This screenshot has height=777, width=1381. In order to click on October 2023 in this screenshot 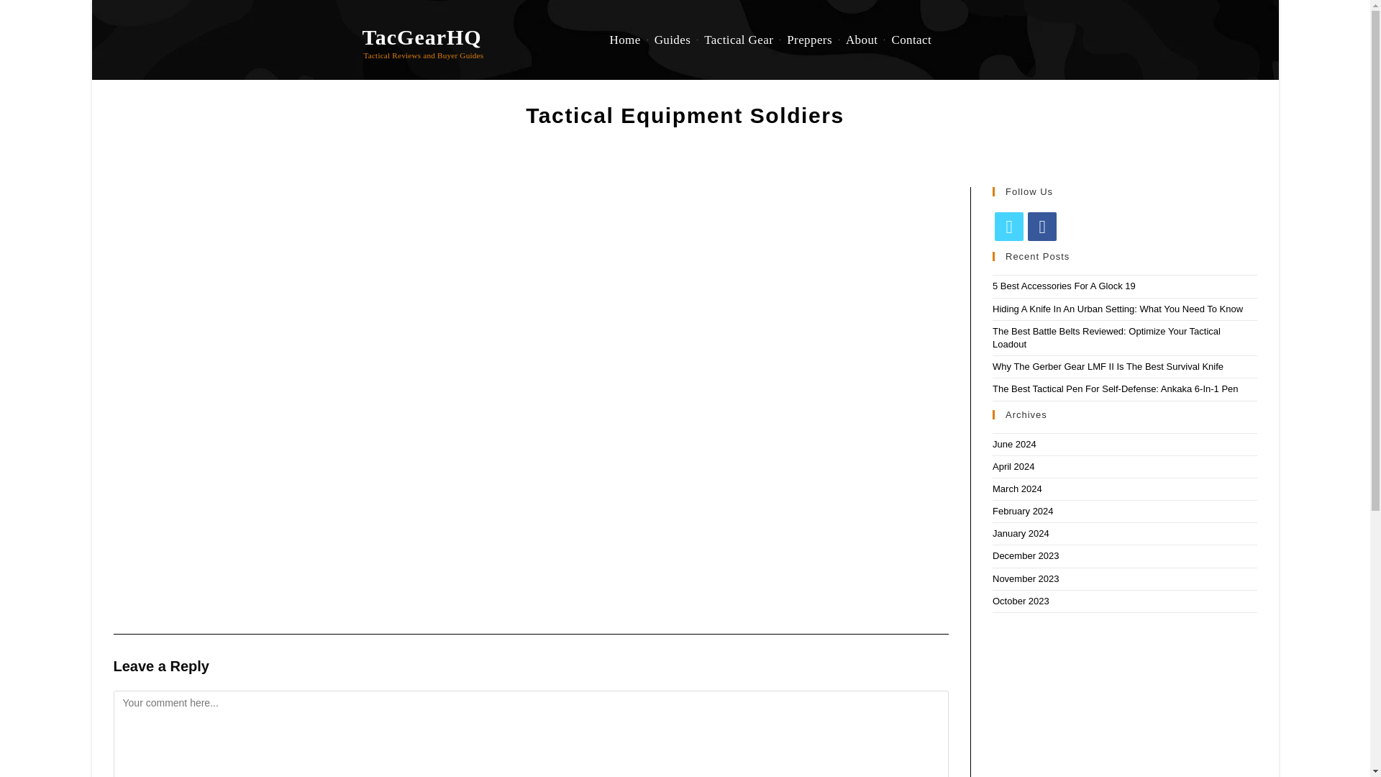, I will do `click(1021, 601)`.